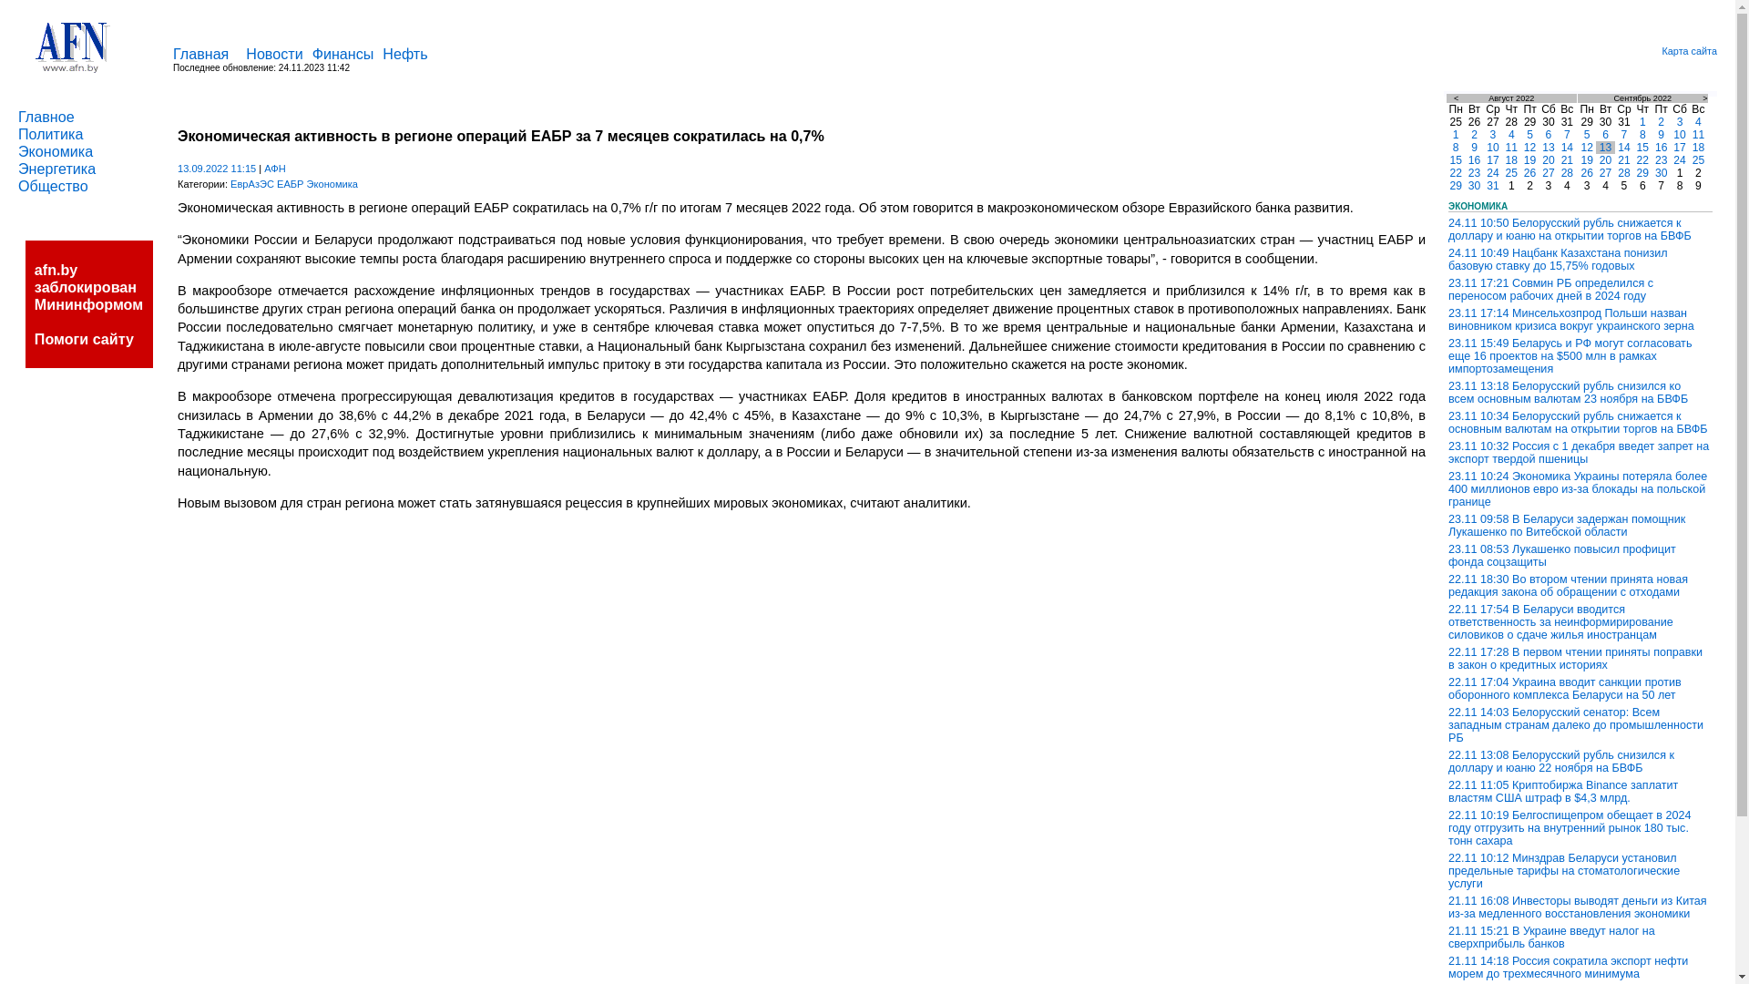  What do you see at coordinates (1567, 135) in the screenshot?
I see `7` at bounding box center [1567, 135].